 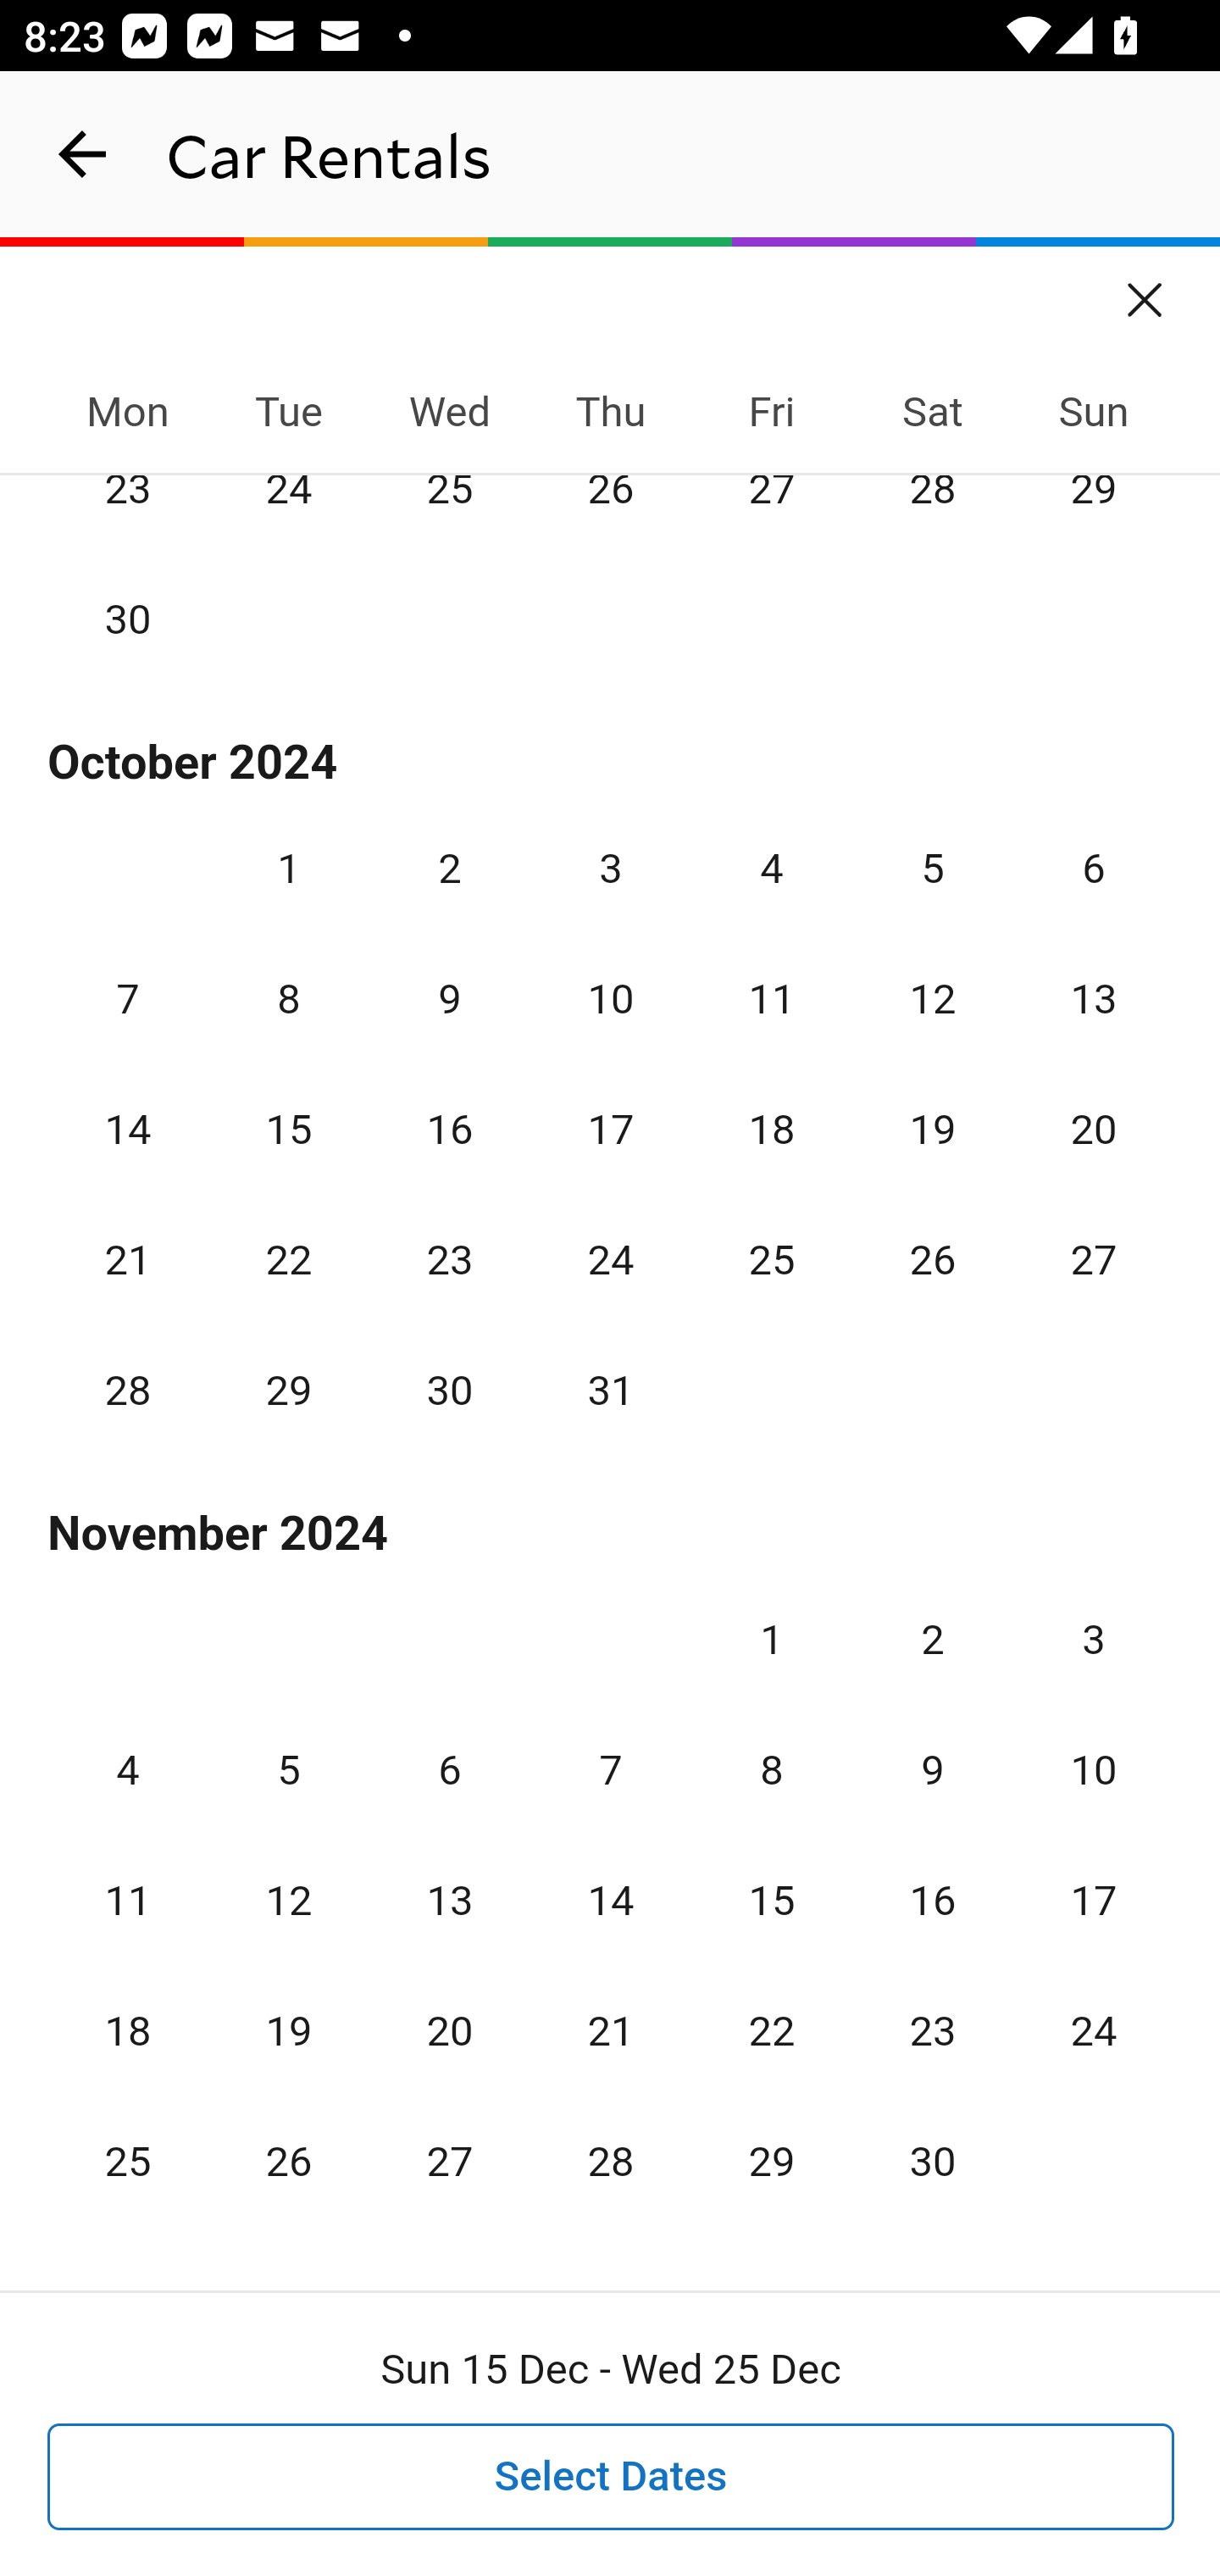 What do you see at coordinates (129, 1900) in the screenshot?
I see `11 November 2024` at bounding box center [129, 1900].